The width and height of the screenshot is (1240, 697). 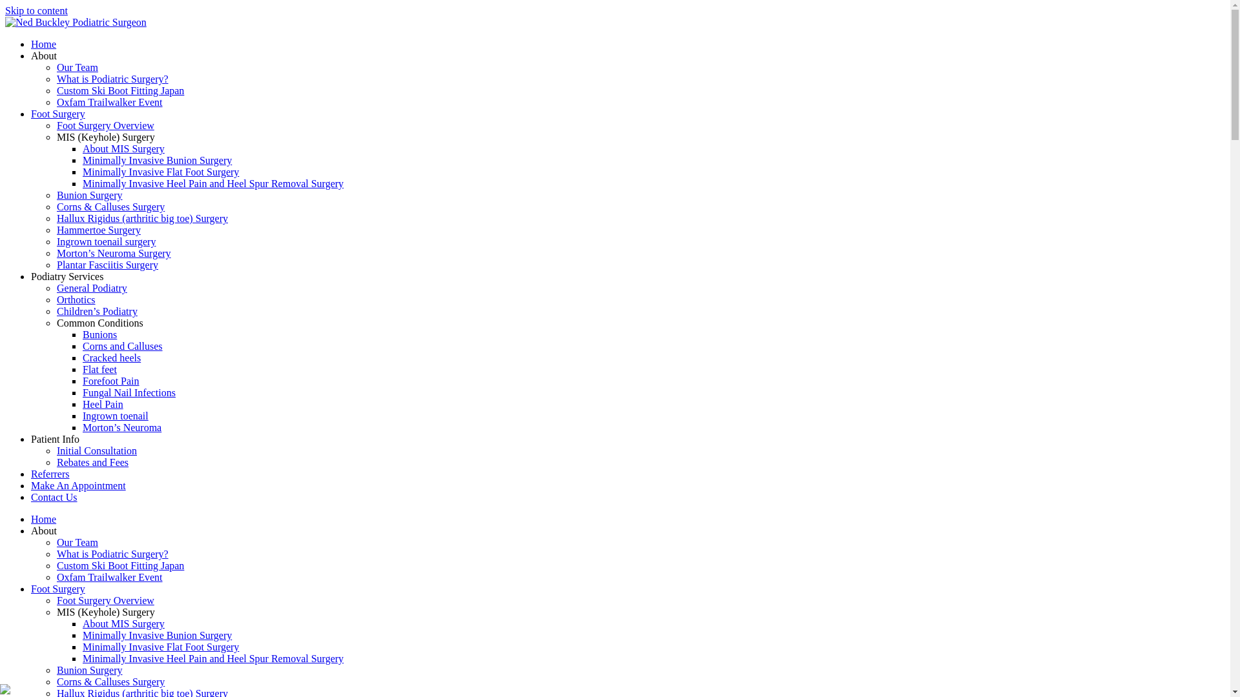 What do you see at coordinates (93, 462) in the screenshot?
I see `Rebates and Fees` at bounding box center [93, 462].